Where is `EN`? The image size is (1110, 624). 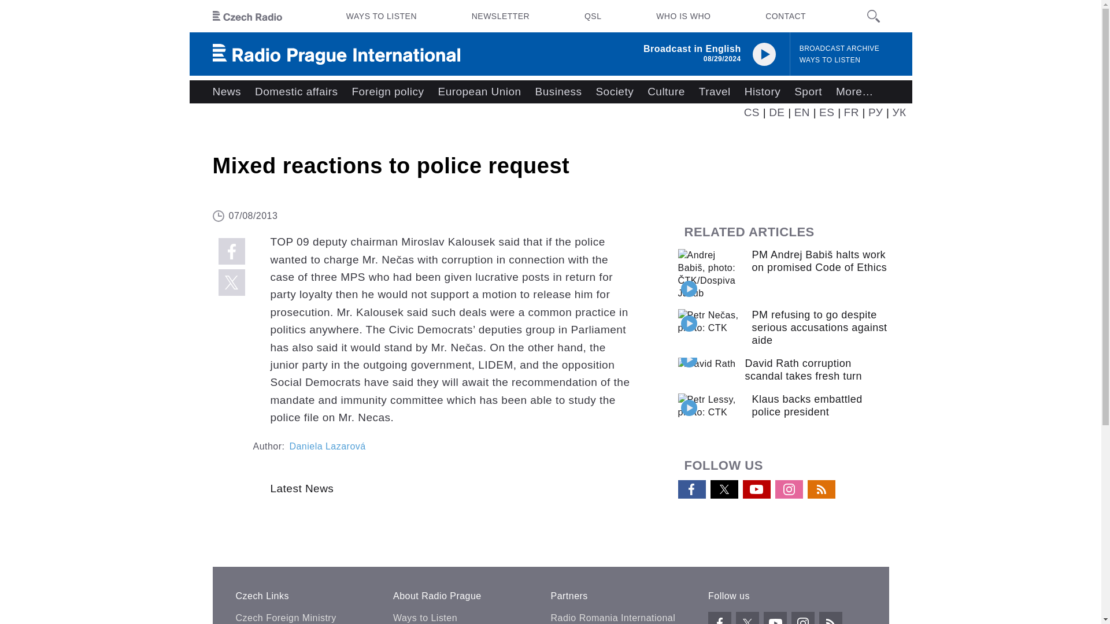 EN is located at coordinates (802, 112).